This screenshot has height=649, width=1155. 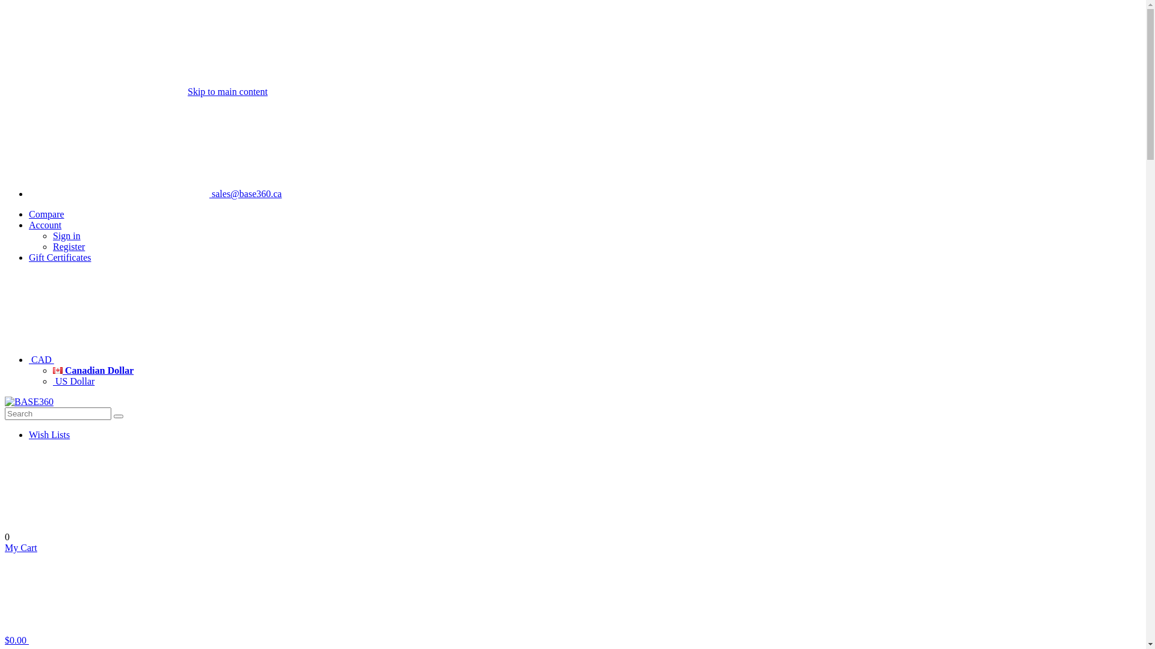 I want to click on Compare, so click(x=47, y=214).